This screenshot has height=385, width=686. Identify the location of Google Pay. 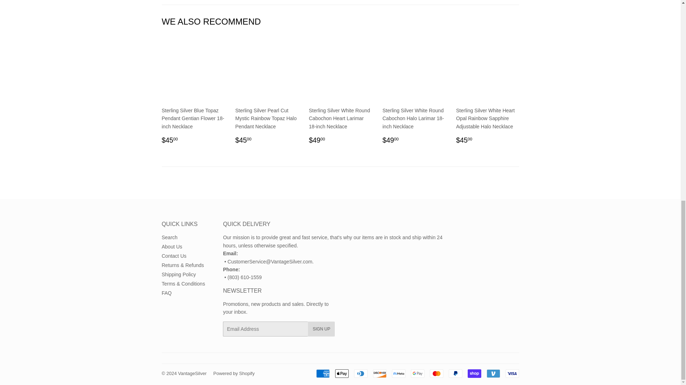
(418, 373).